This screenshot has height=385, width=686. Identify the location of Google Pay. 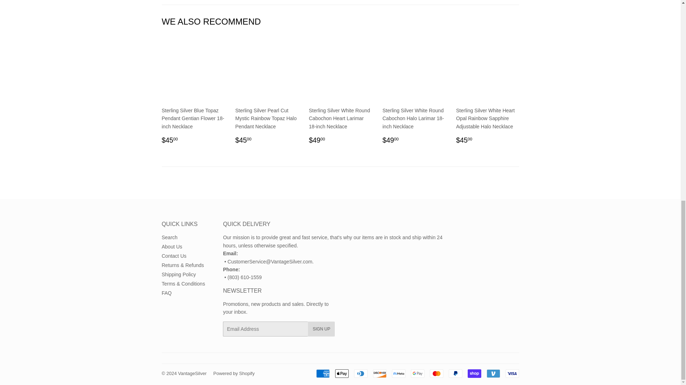
(418, 373).